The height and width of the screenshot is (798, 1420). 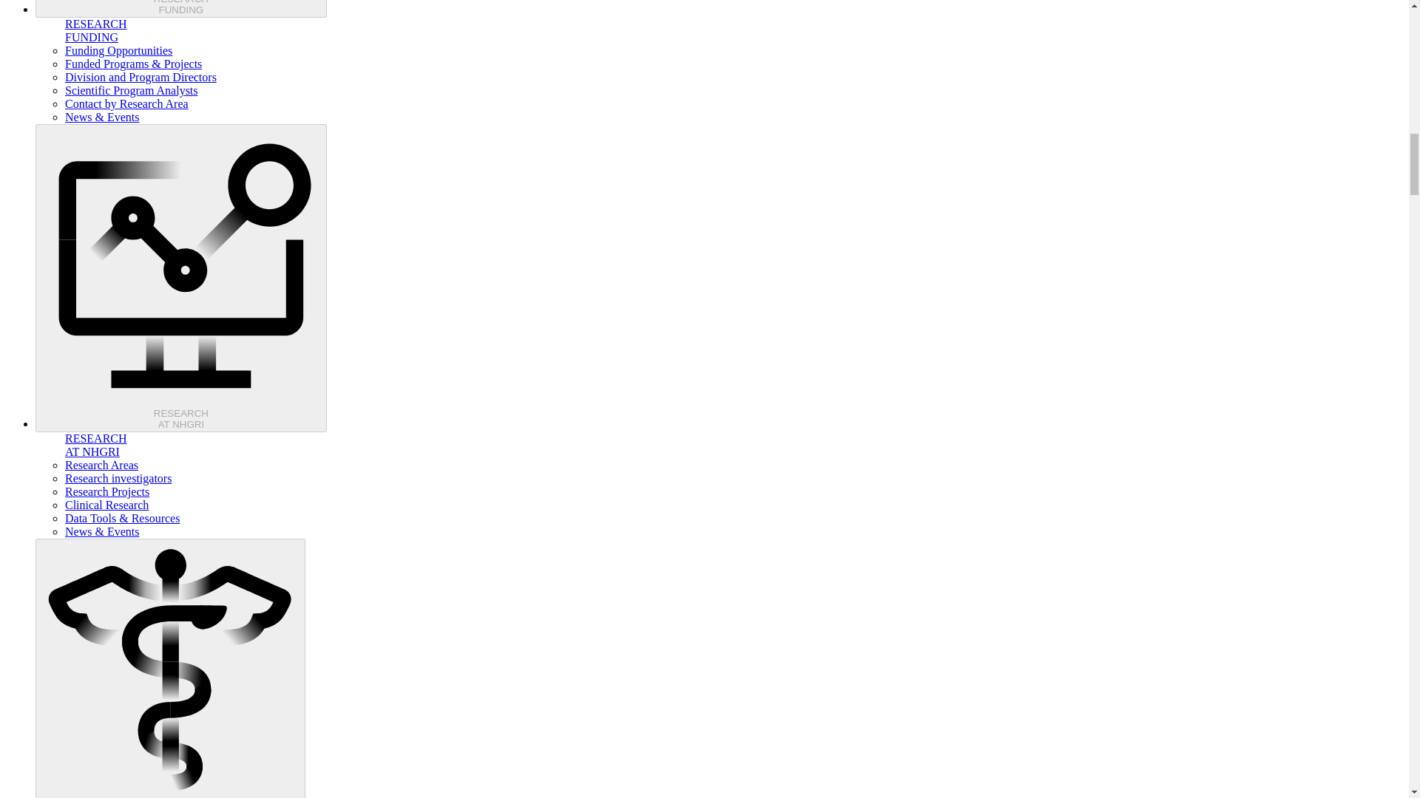 What do you see at coordinates (106, 491) in the screenshot?
I see `Contact by Research Area` at bounding box center [106, 491].